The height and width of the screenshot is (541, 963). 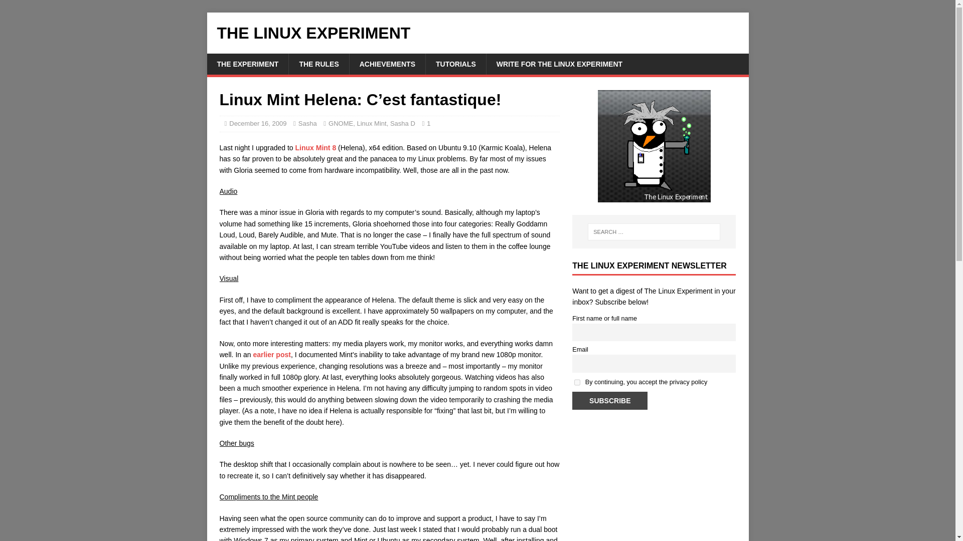 I want to click on on, so click(x=577, y=383).